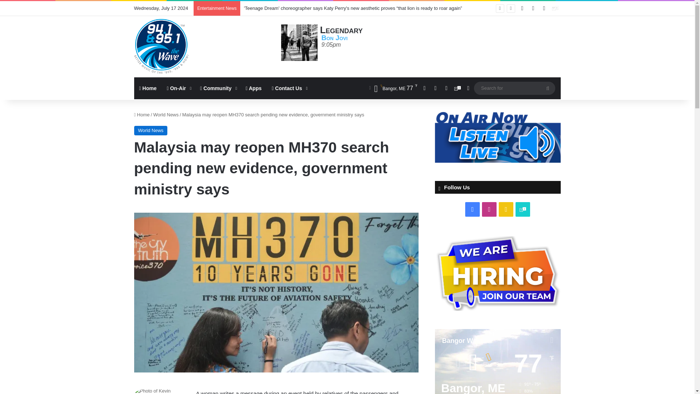 The width and height of the screenshot is (700, 394). What do you see at coordinates (178, 88) in the screenshot?
I see `On-Air` at bounding box center [178, 88].